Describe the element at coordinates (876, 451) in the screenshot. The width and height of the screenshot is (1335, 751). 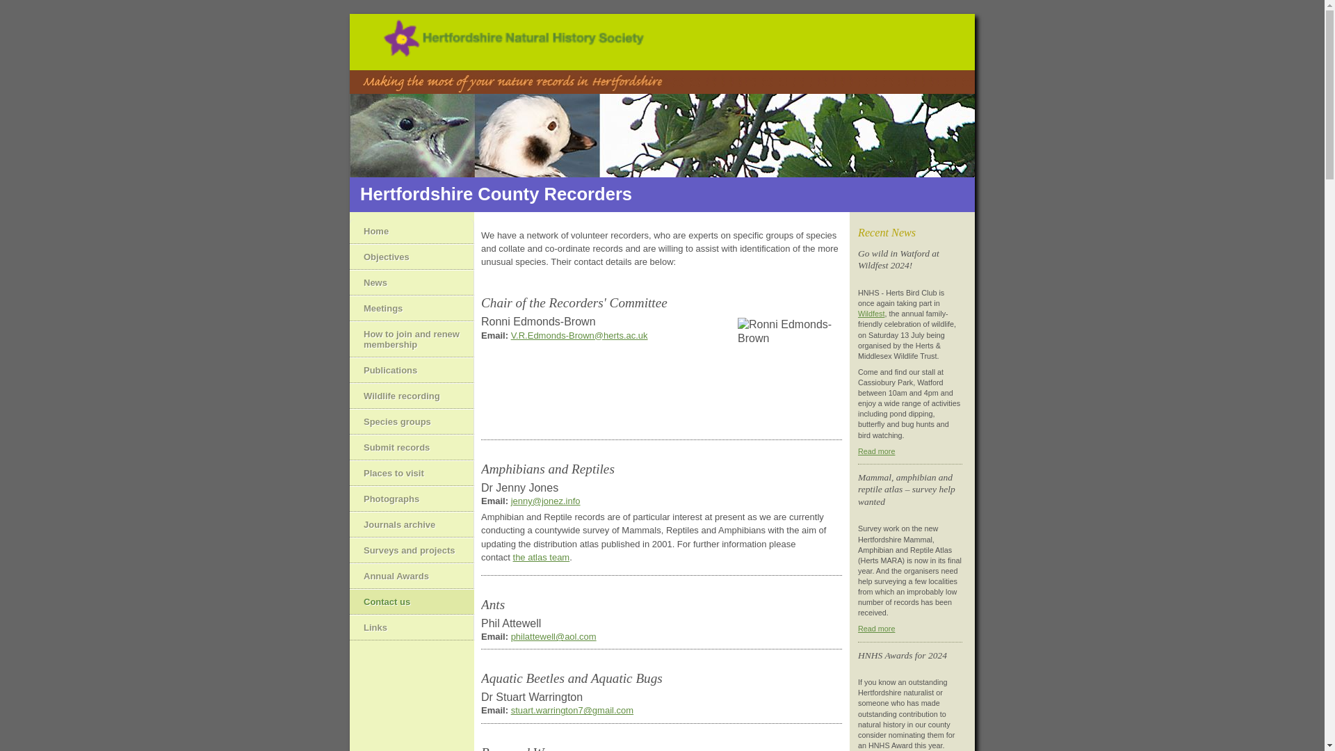
I see `Go wild in Watford at Wildfest 2024!` at that location.